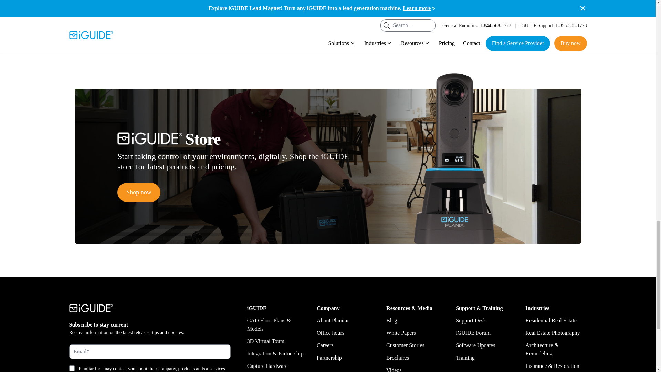 The width and height of the screenshot is (661, 372). What do you see at coordinates (224, 39) in the screenshot?
I see `Facebook` at bounding box center [224, 39].